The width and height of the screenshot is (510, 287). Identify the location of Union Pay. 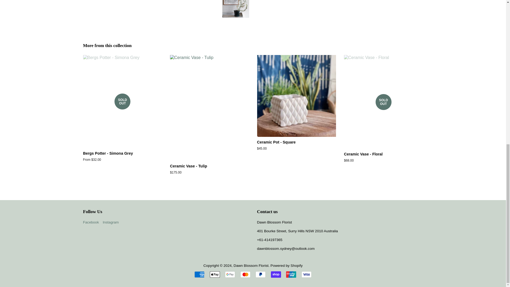
(291, 274).